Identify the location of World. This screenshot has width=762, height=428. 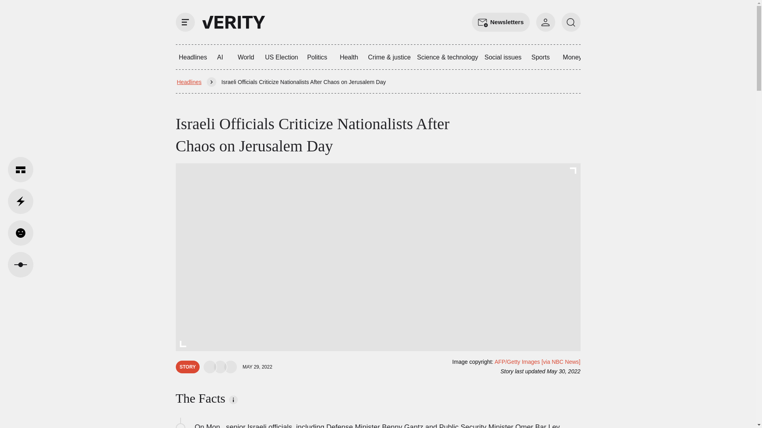
(246, 57).